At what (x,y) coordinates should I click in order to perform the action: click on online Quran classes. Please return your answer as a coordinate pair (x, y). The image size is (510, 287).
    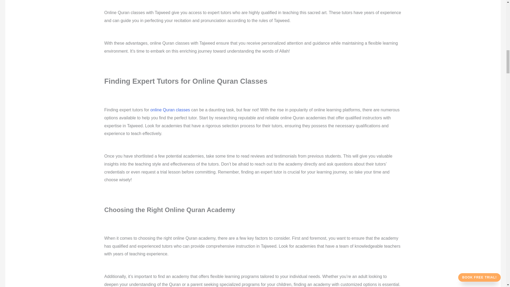
    Looking at the image, I should click on (170, 110).